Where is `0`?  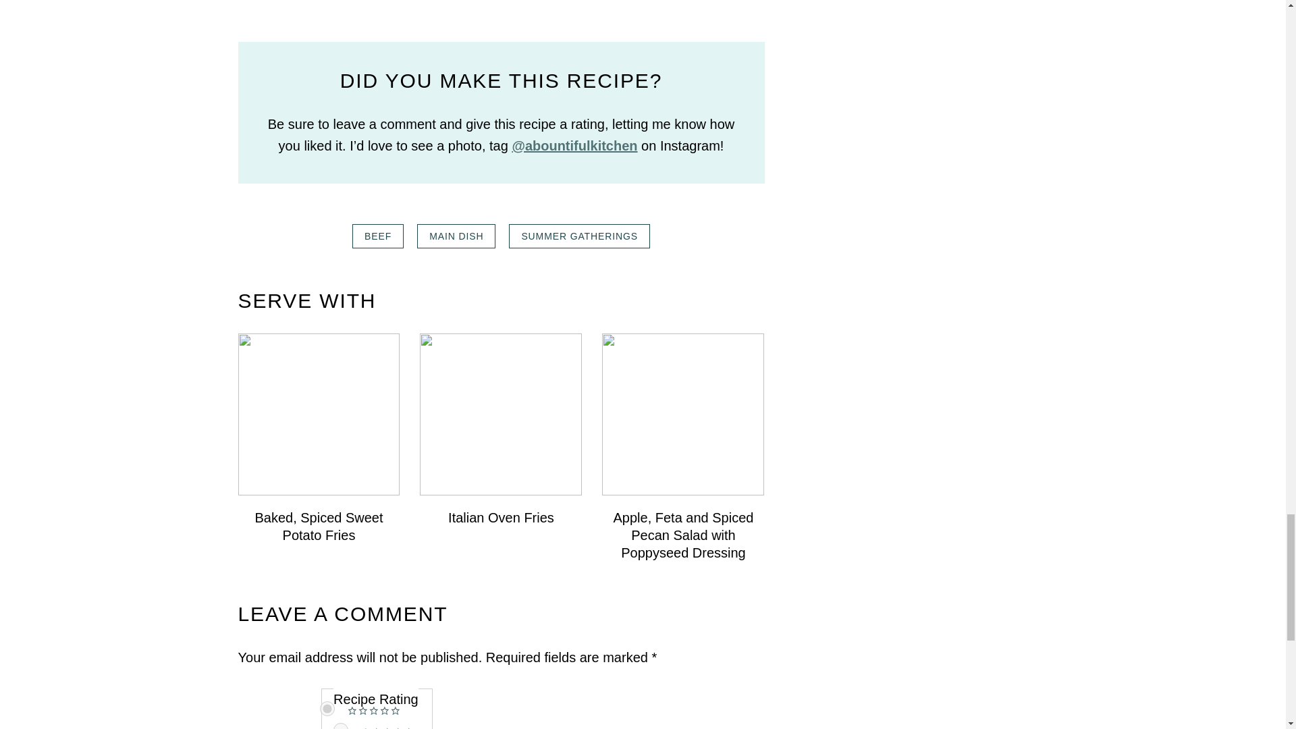 0 is located at coordinates (327, 708).